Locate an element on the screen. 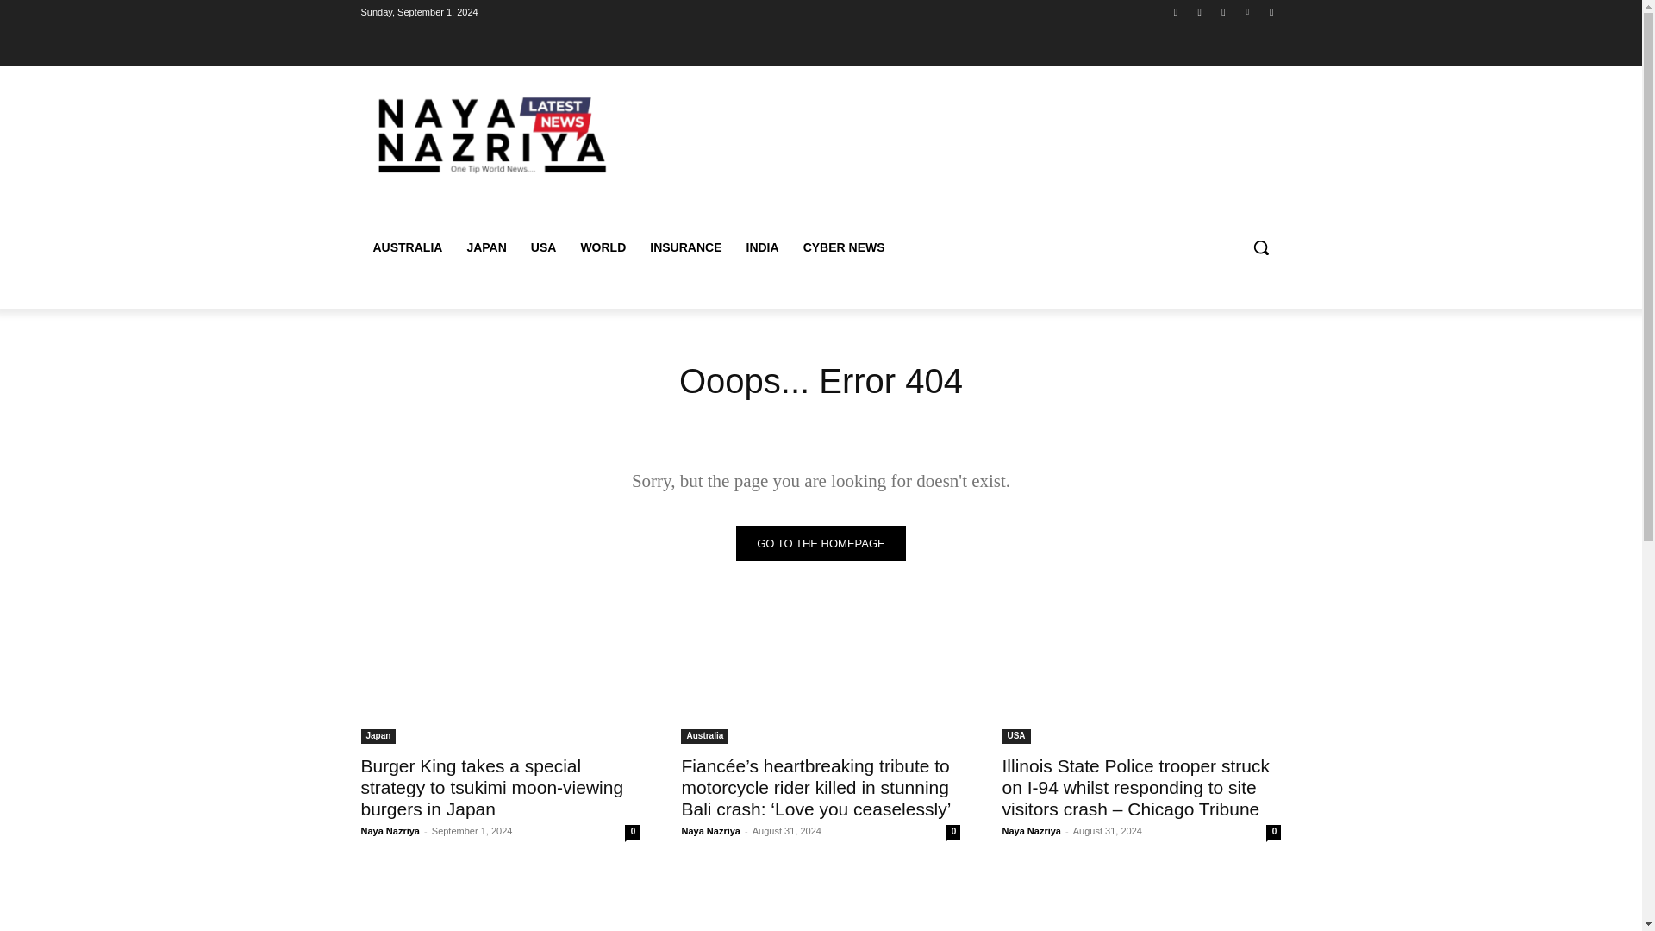  Japan is located at coordinates (378, 736).